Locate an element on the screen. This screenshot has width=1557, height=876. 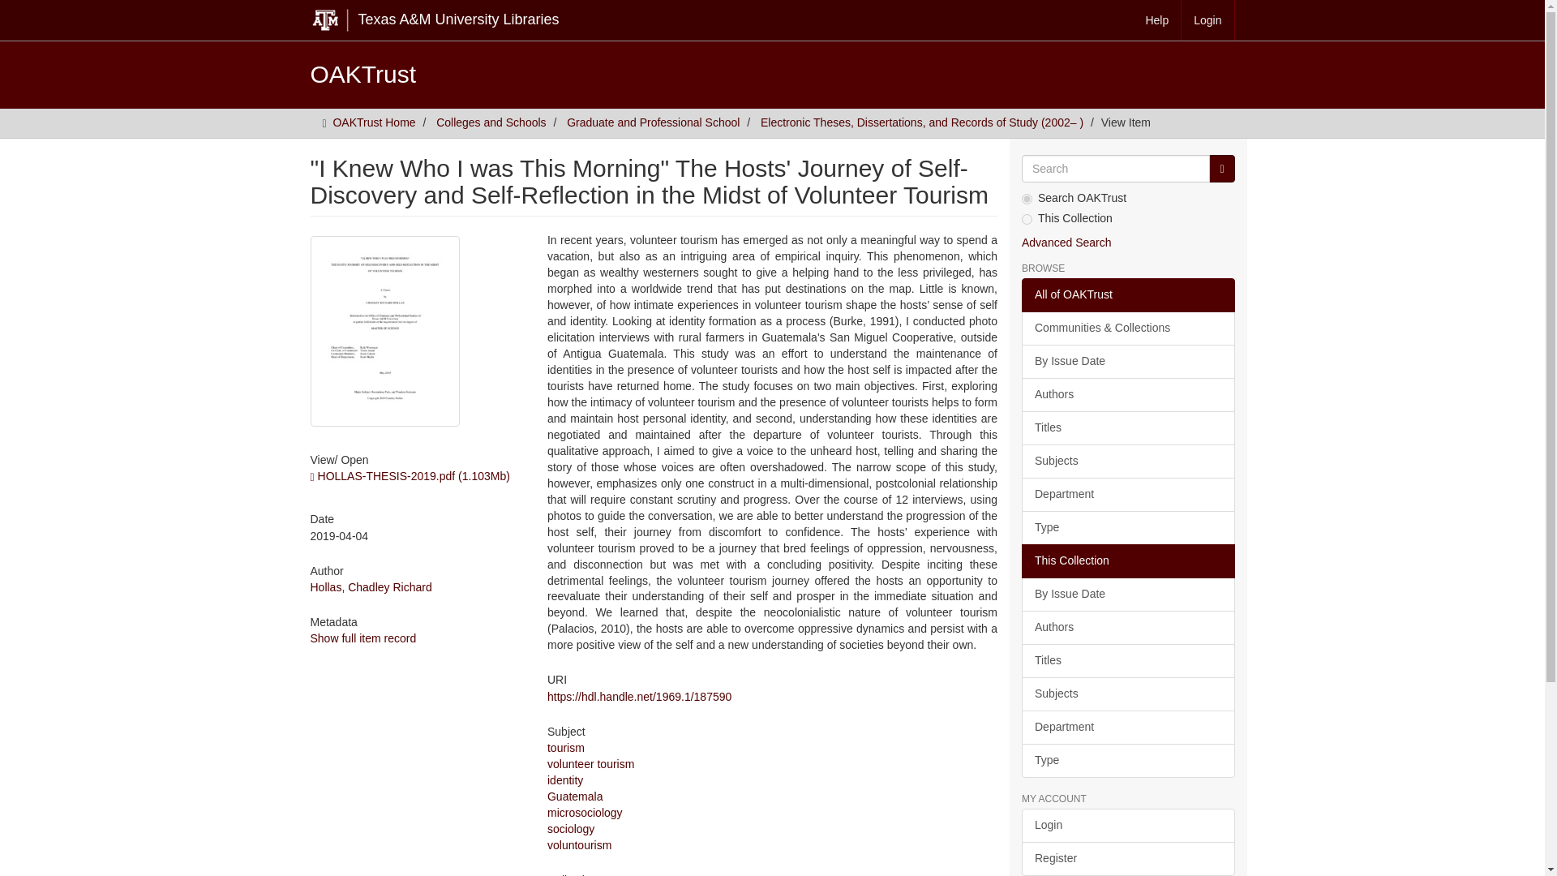
OAKTrust is located at coordinates (362, 74).